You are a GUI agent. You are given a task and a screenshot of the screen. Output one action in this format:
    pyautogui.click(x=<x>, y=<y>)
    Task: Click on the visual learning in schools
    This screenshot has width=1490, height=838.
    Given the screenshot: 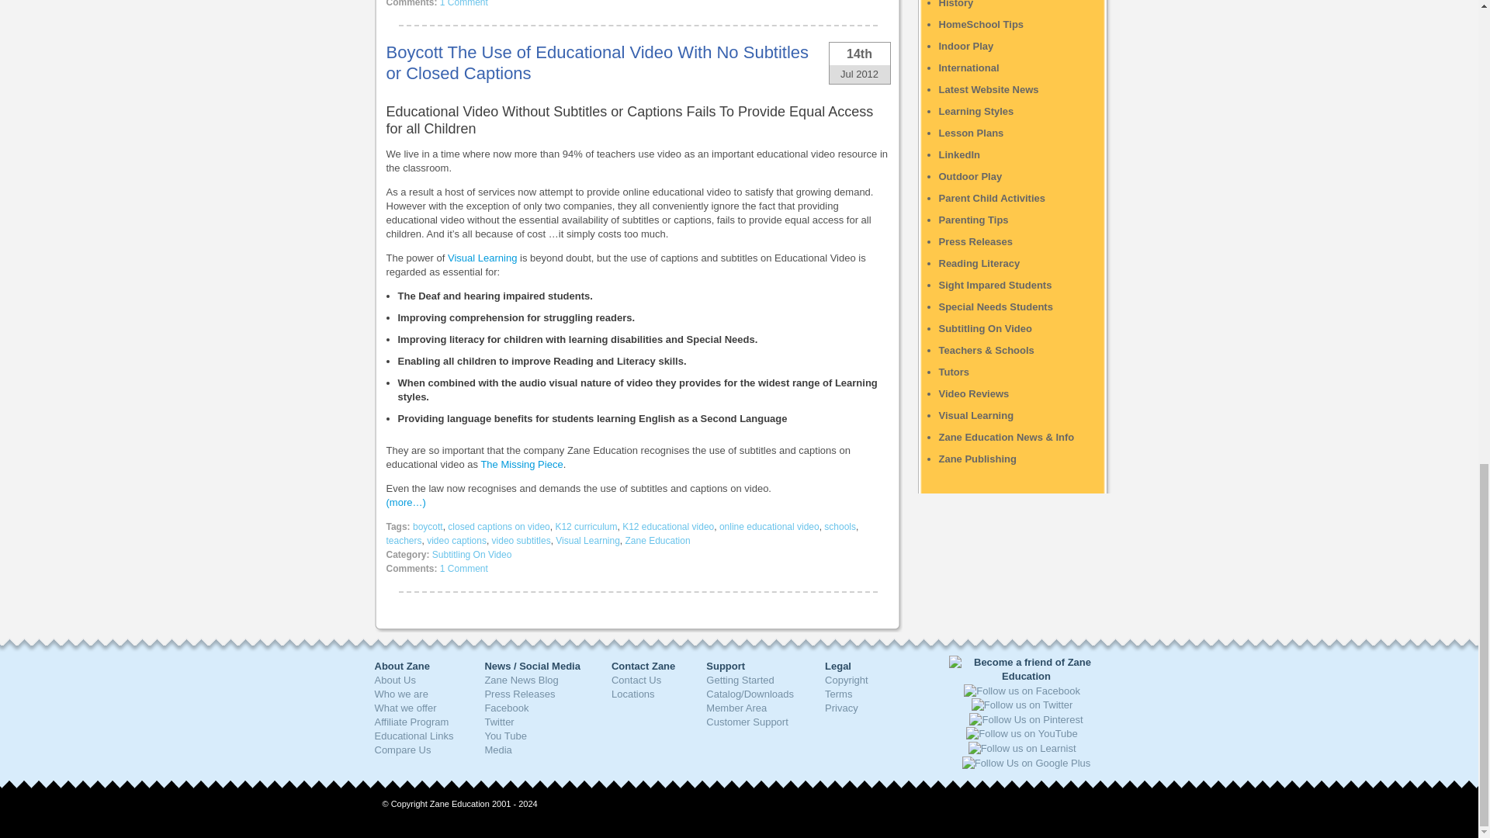 What is the action you would take?
    pyautogui.click(x=483, y=258)
    